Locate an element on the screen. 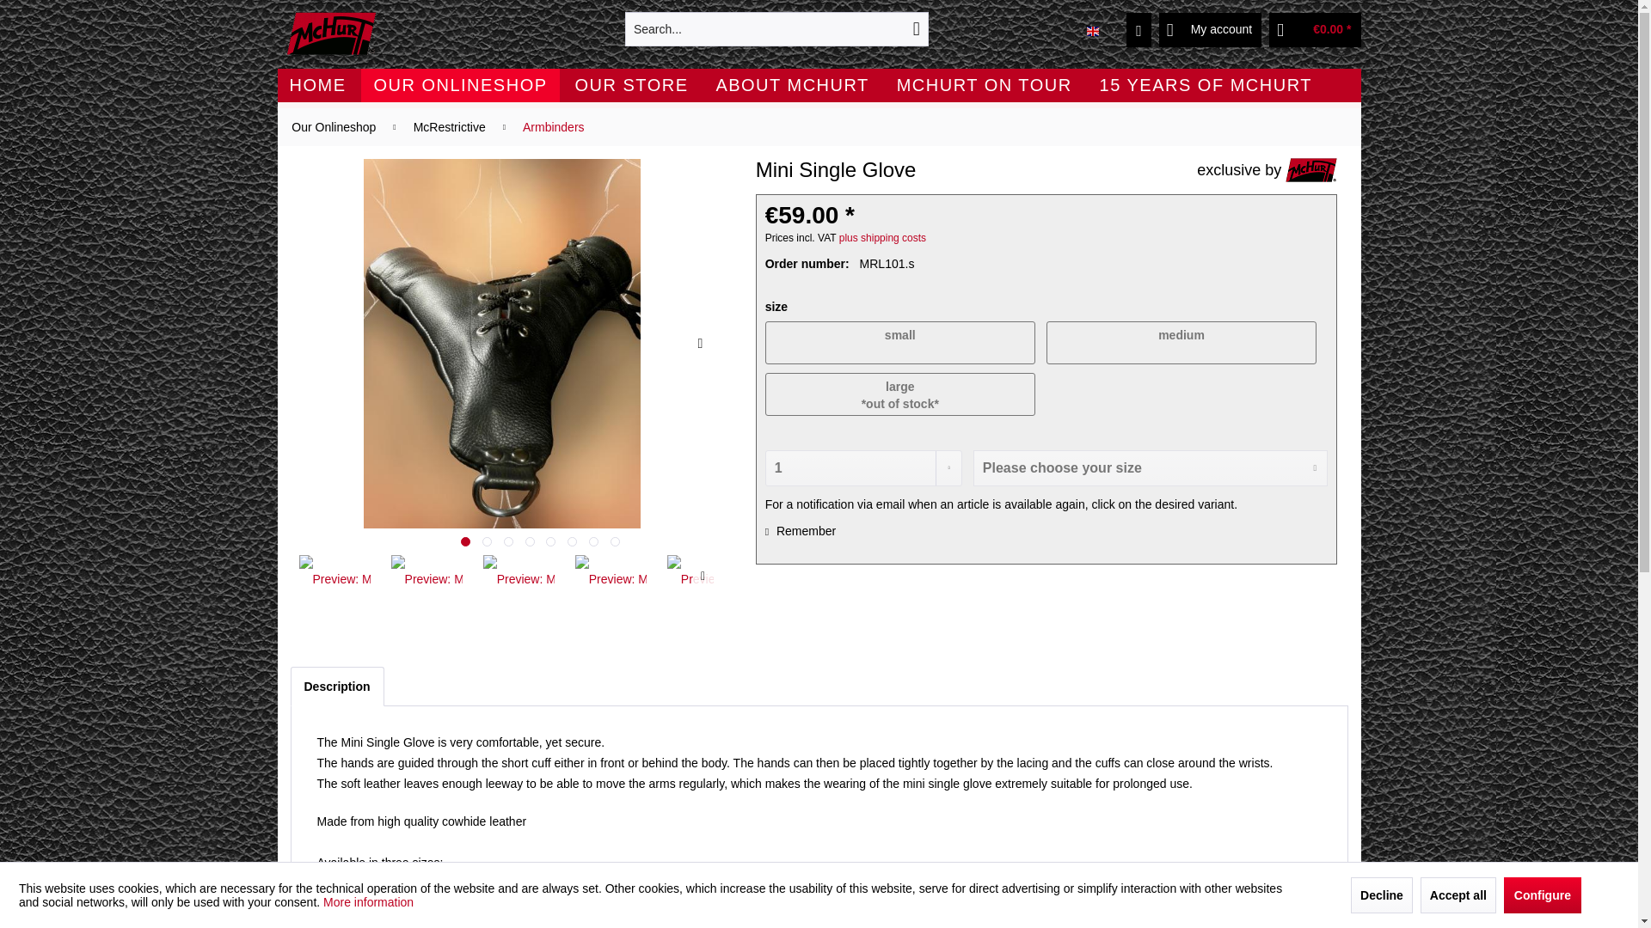 The width and height of the screenshot is (1651, 928). Our Store is located at coordinates (631, 84).